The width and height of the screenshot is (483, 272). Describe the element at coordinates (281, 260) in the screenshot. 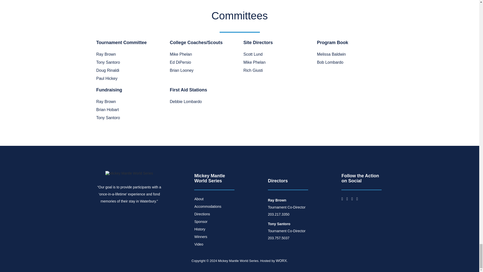

I see `WORX` at that location.